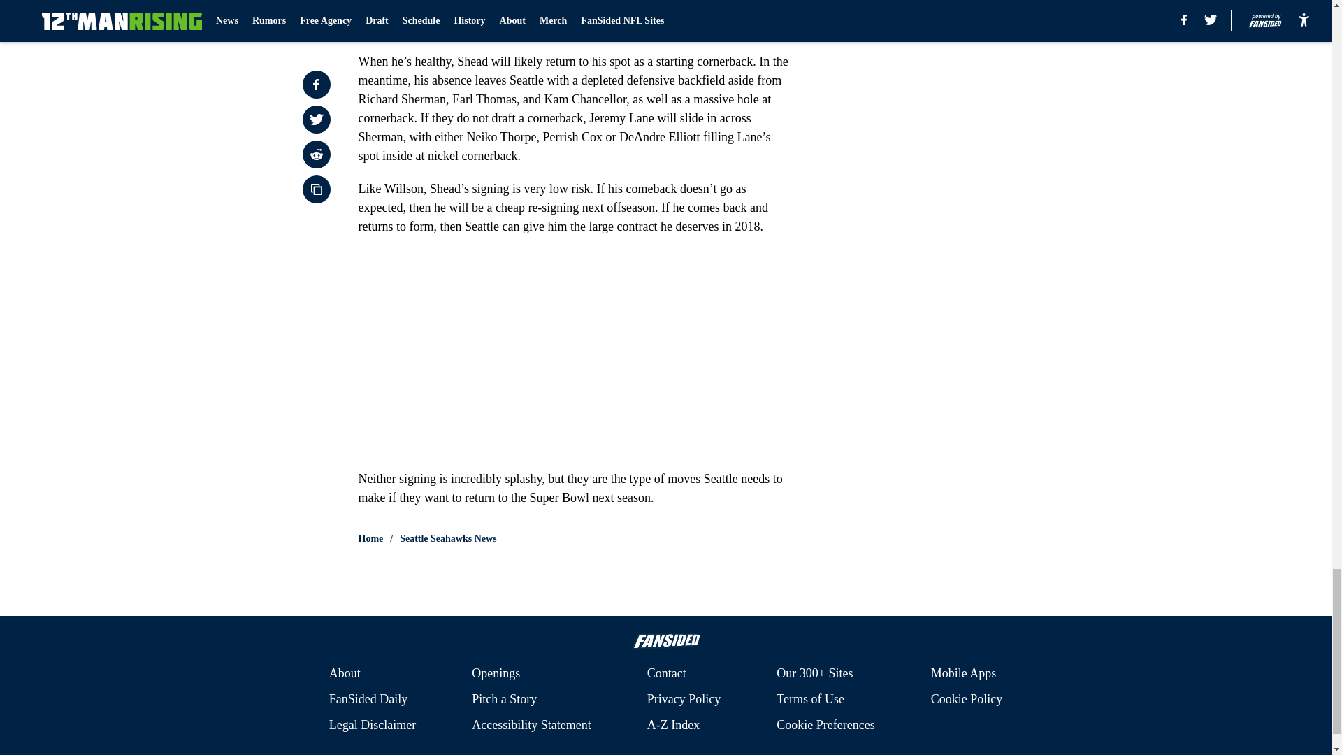 Image resolution: width=1342 pixels, height=755 pixels. What do you see at coordinates (666, 674) in the screenshot?
I see `Contact` at bounding box center [666, 674].